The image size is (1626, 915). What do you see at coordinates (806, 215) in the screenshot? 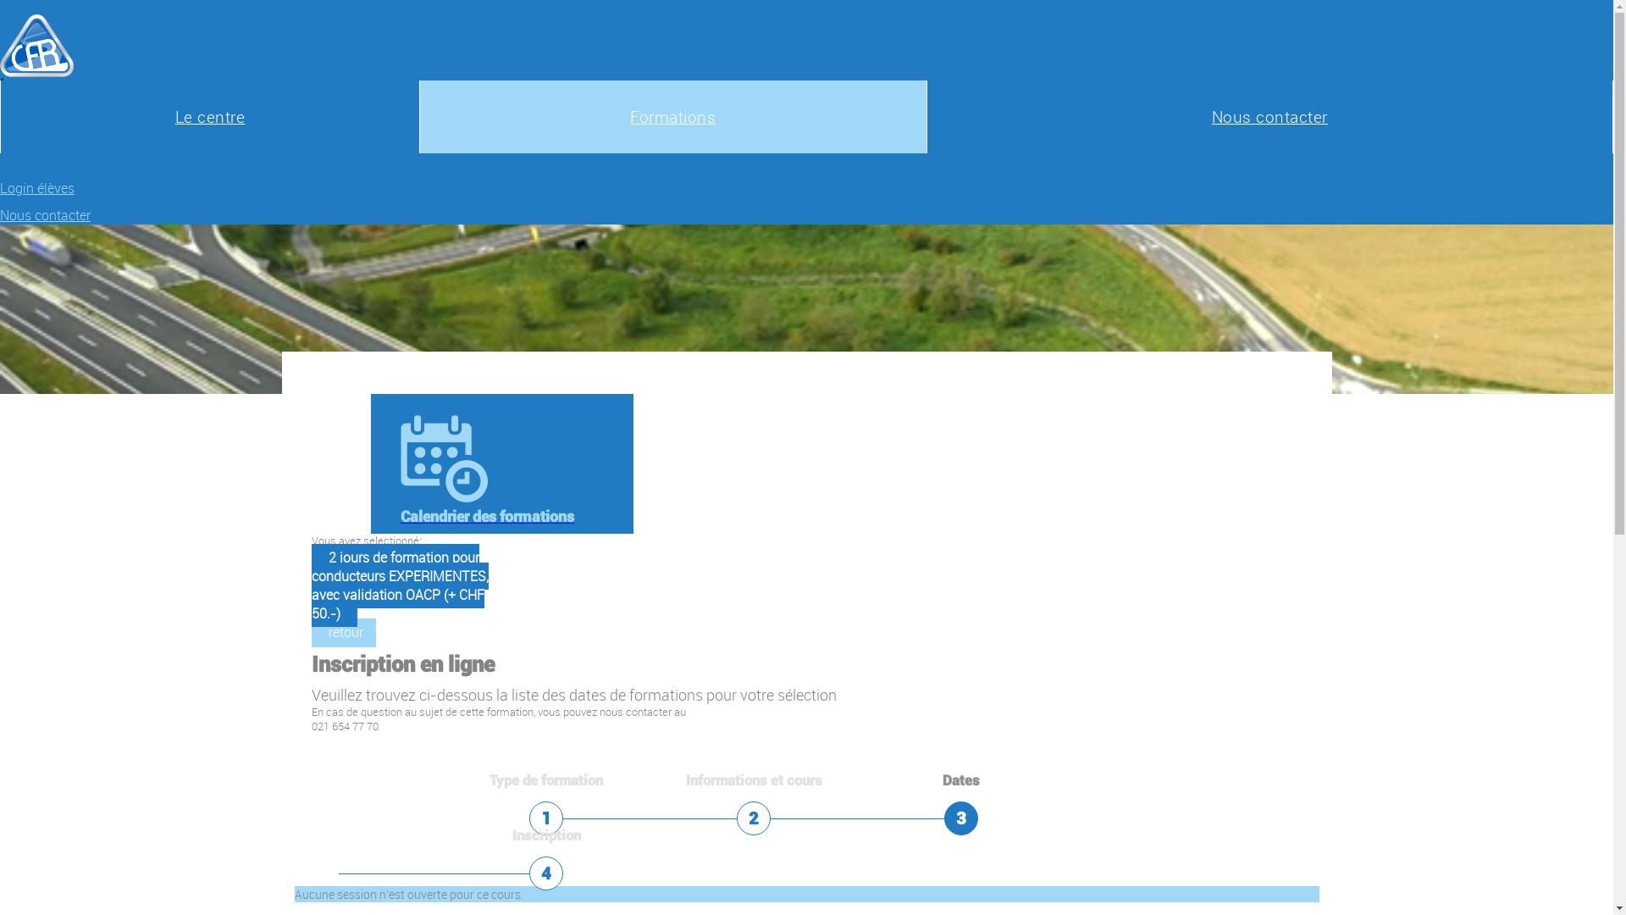
I see `Nous contacter` at bounding box center [806, 215].